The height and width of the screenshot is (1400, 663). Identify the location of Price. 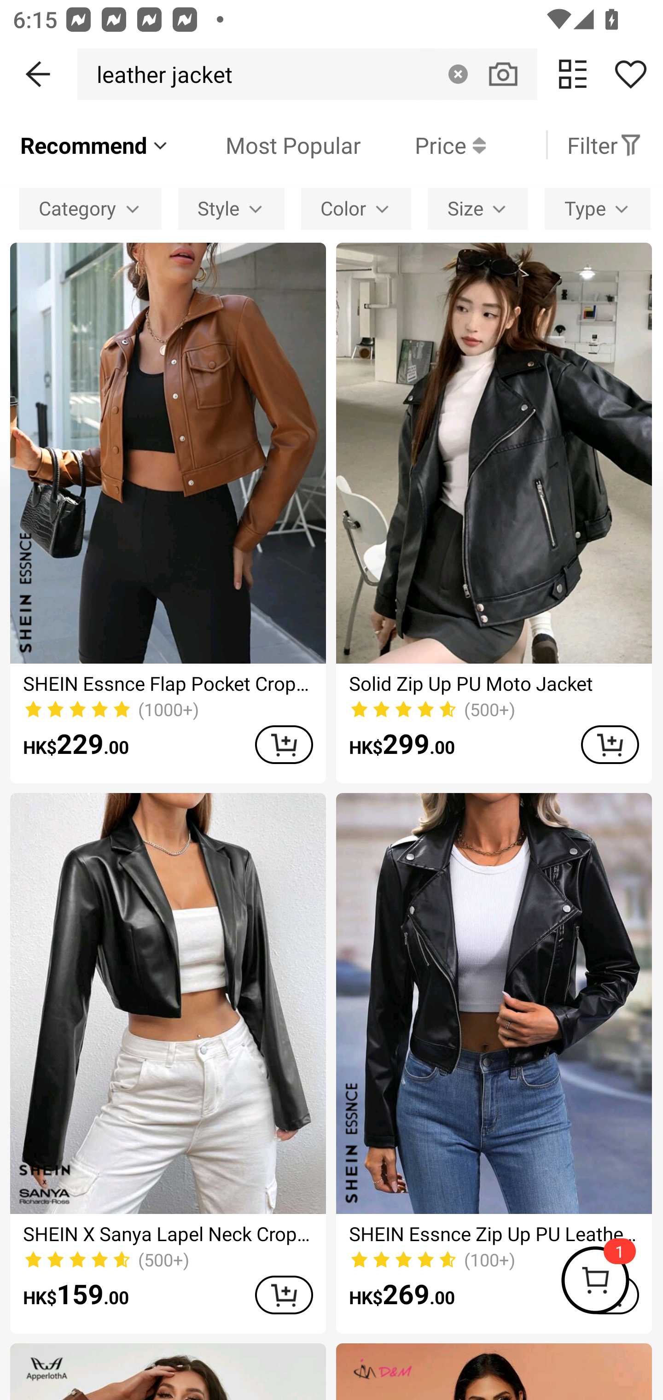
(423, 145).